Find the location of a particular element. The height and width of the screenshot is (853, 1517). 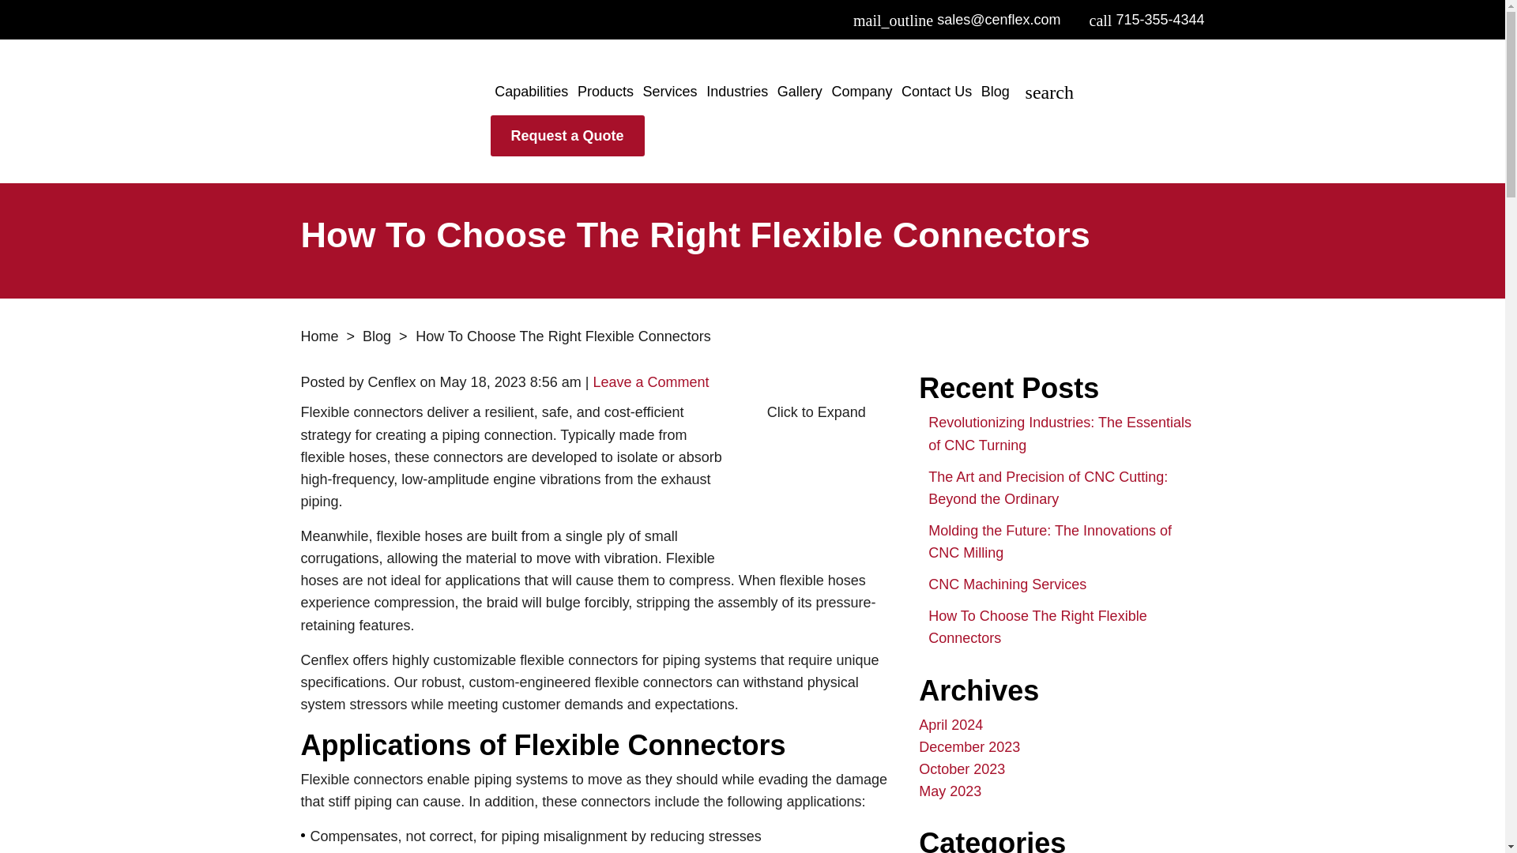

Industries is located at coordinates (736, 91).